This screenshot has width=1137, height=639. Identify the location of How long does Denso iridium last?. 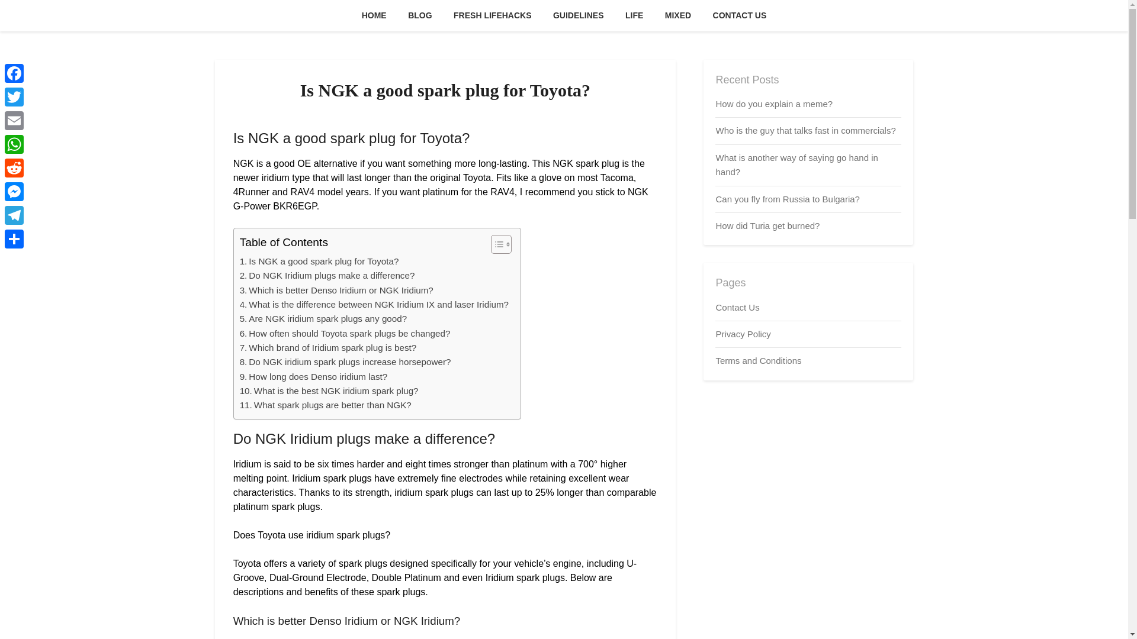
(314, 377).